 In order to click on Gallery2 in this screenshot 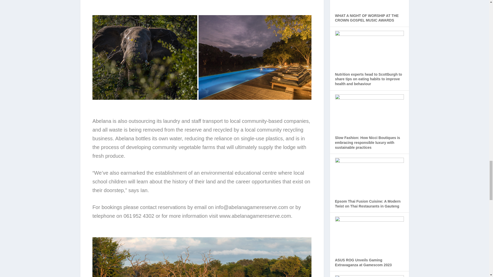, I will do `click(202, 98)`.